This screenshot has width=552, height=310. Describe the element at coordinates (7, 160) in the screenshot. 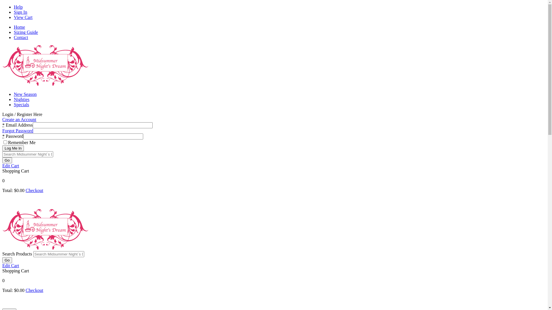

I see `Go` at that location.